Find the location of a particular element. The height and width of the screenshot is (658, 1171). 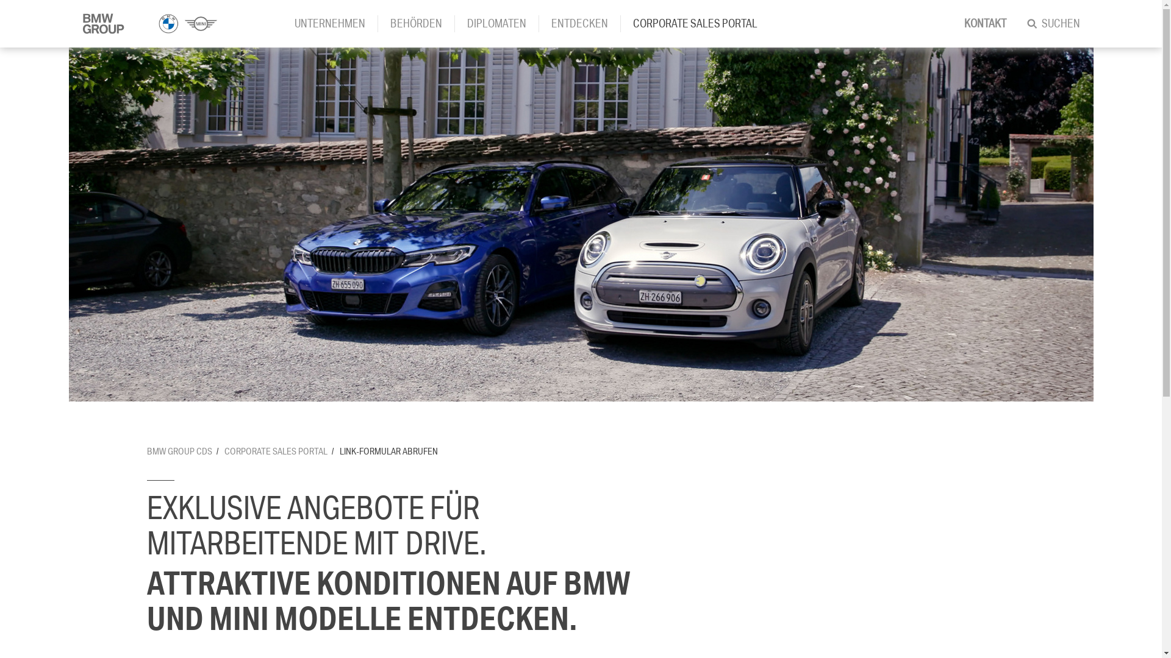

BMW GROUP CDS is located at coordinates (179, 452).